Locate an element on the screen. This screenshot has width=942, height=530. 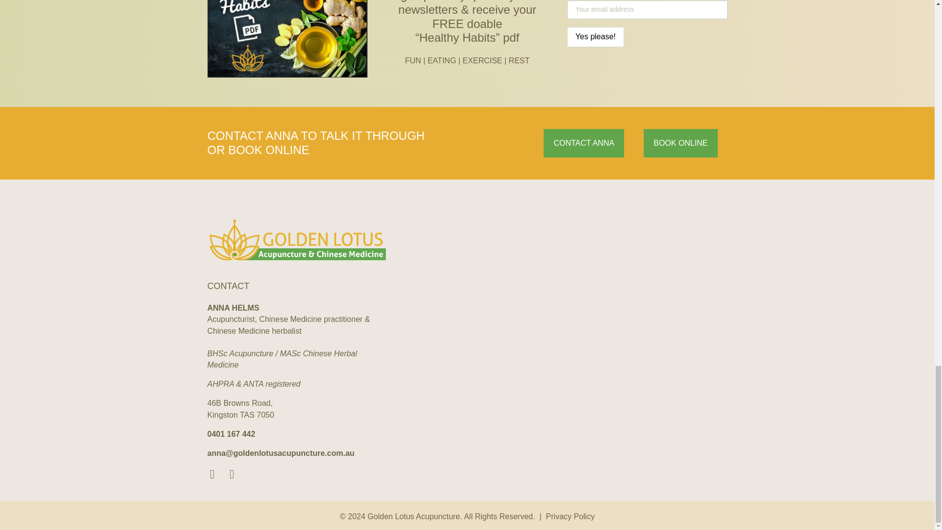
healthy-tips is located at coordinates (287, 38).